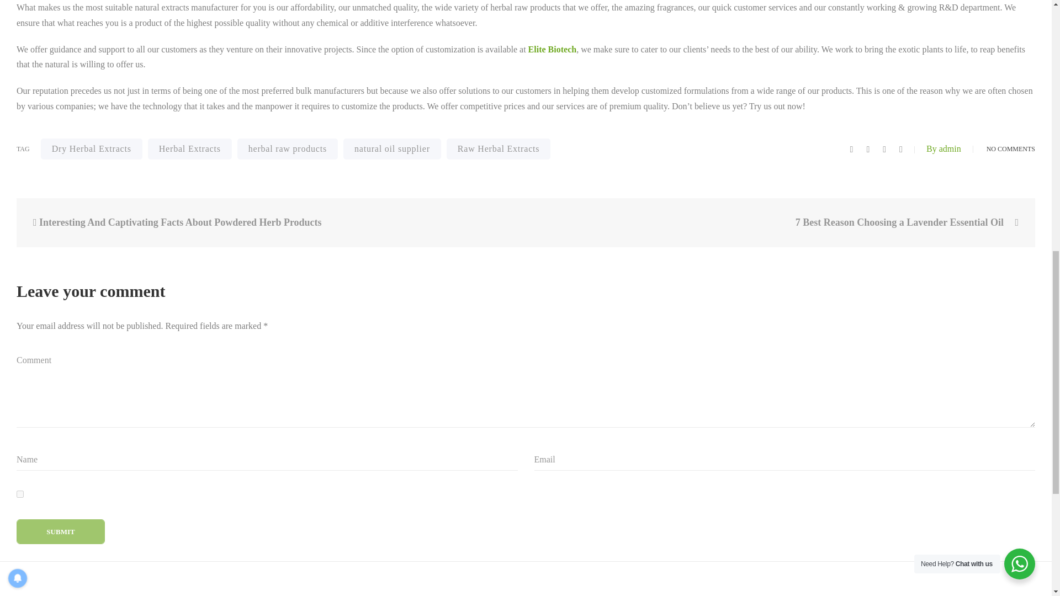 The height and width of the screenshot is (596, 1060). I want to click on 7 Best Reason Choosing a Lavender Essential Oil, so click(786, 222).